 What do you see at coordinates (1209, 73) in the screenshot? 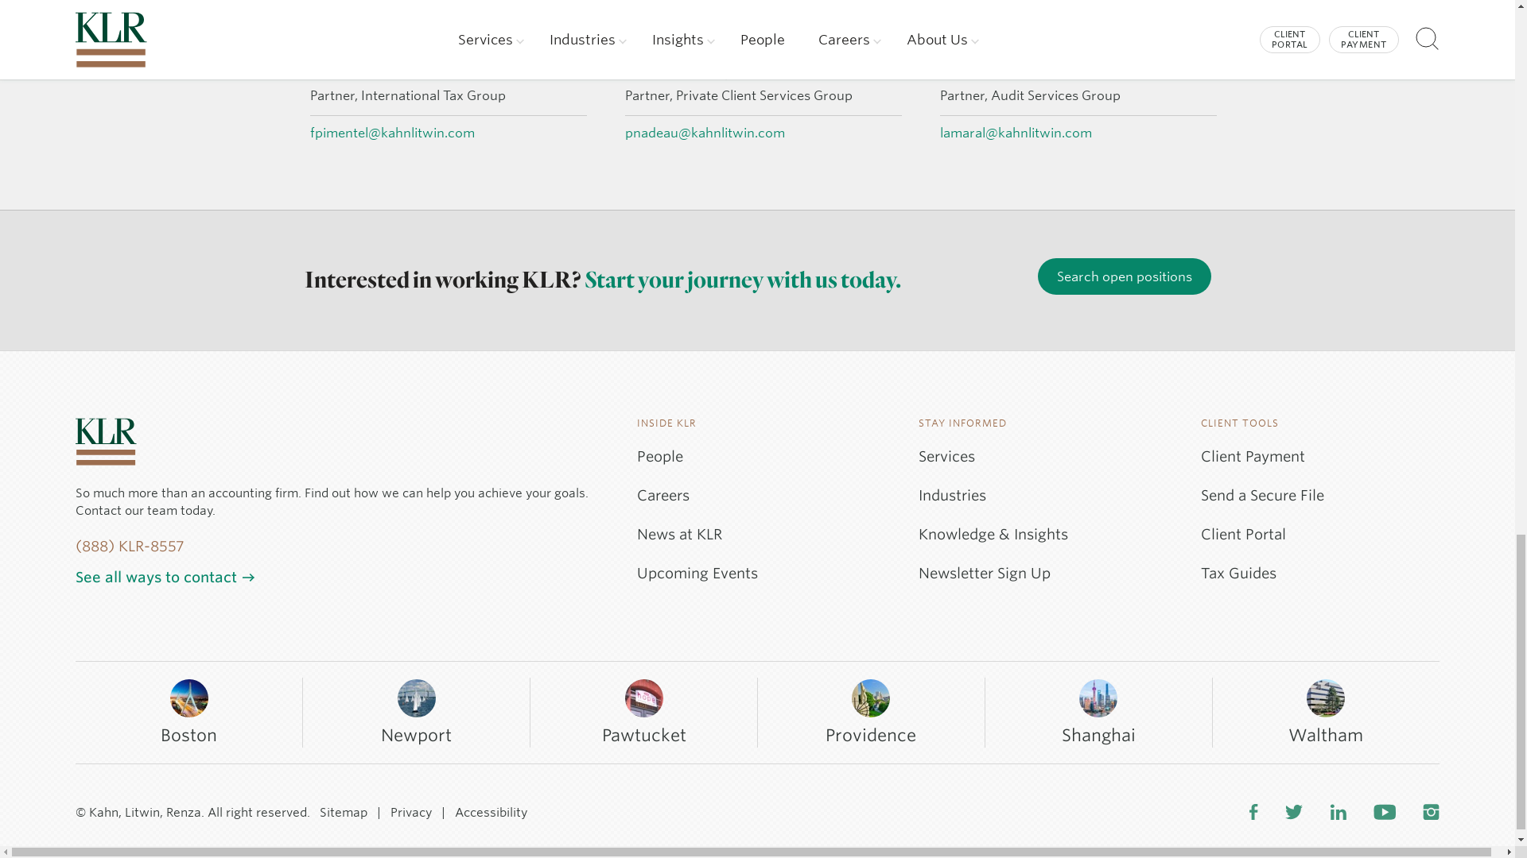
I see `eye` at bounding box center [1209, 73].